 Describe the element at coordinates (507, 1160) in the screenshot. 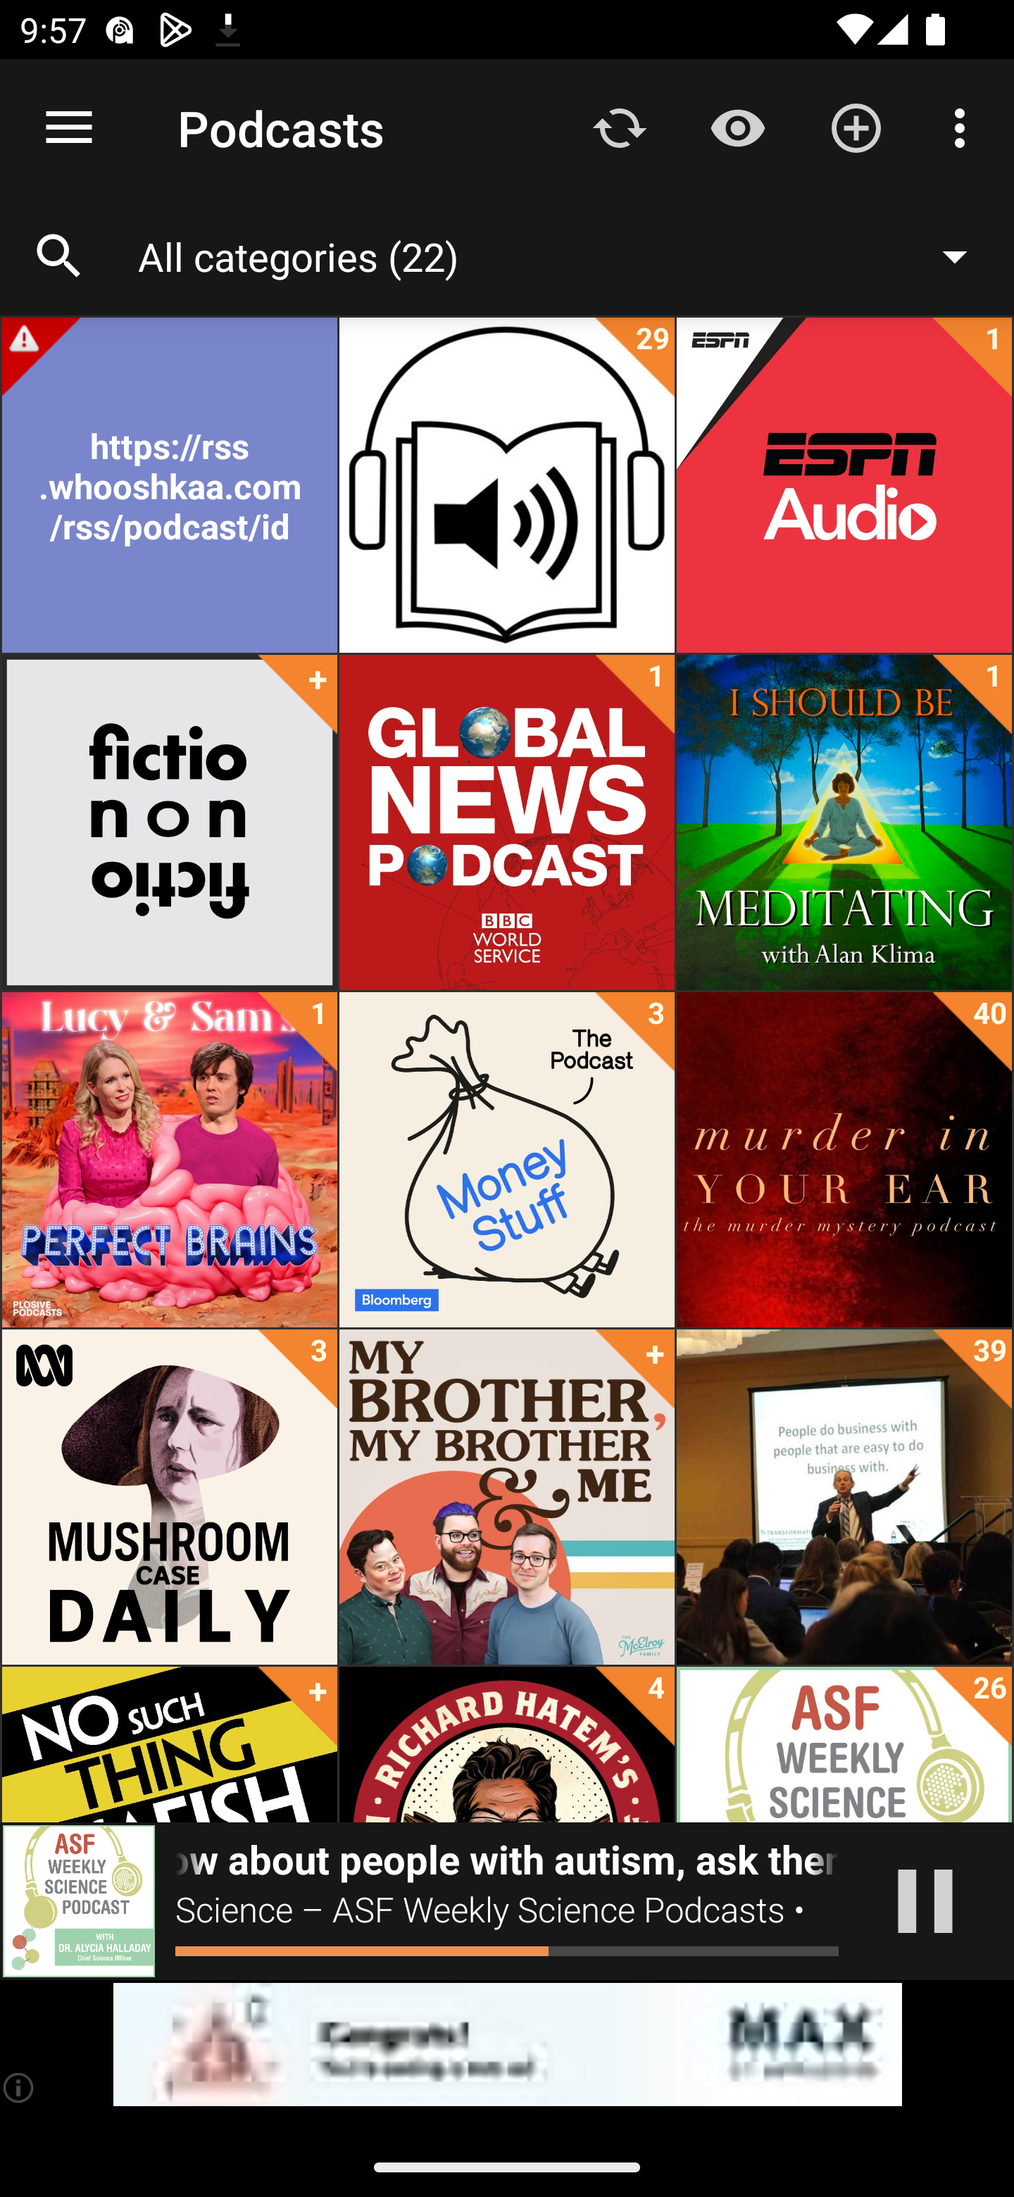

I see `Money Stuff: The Podcast 3` at that location.